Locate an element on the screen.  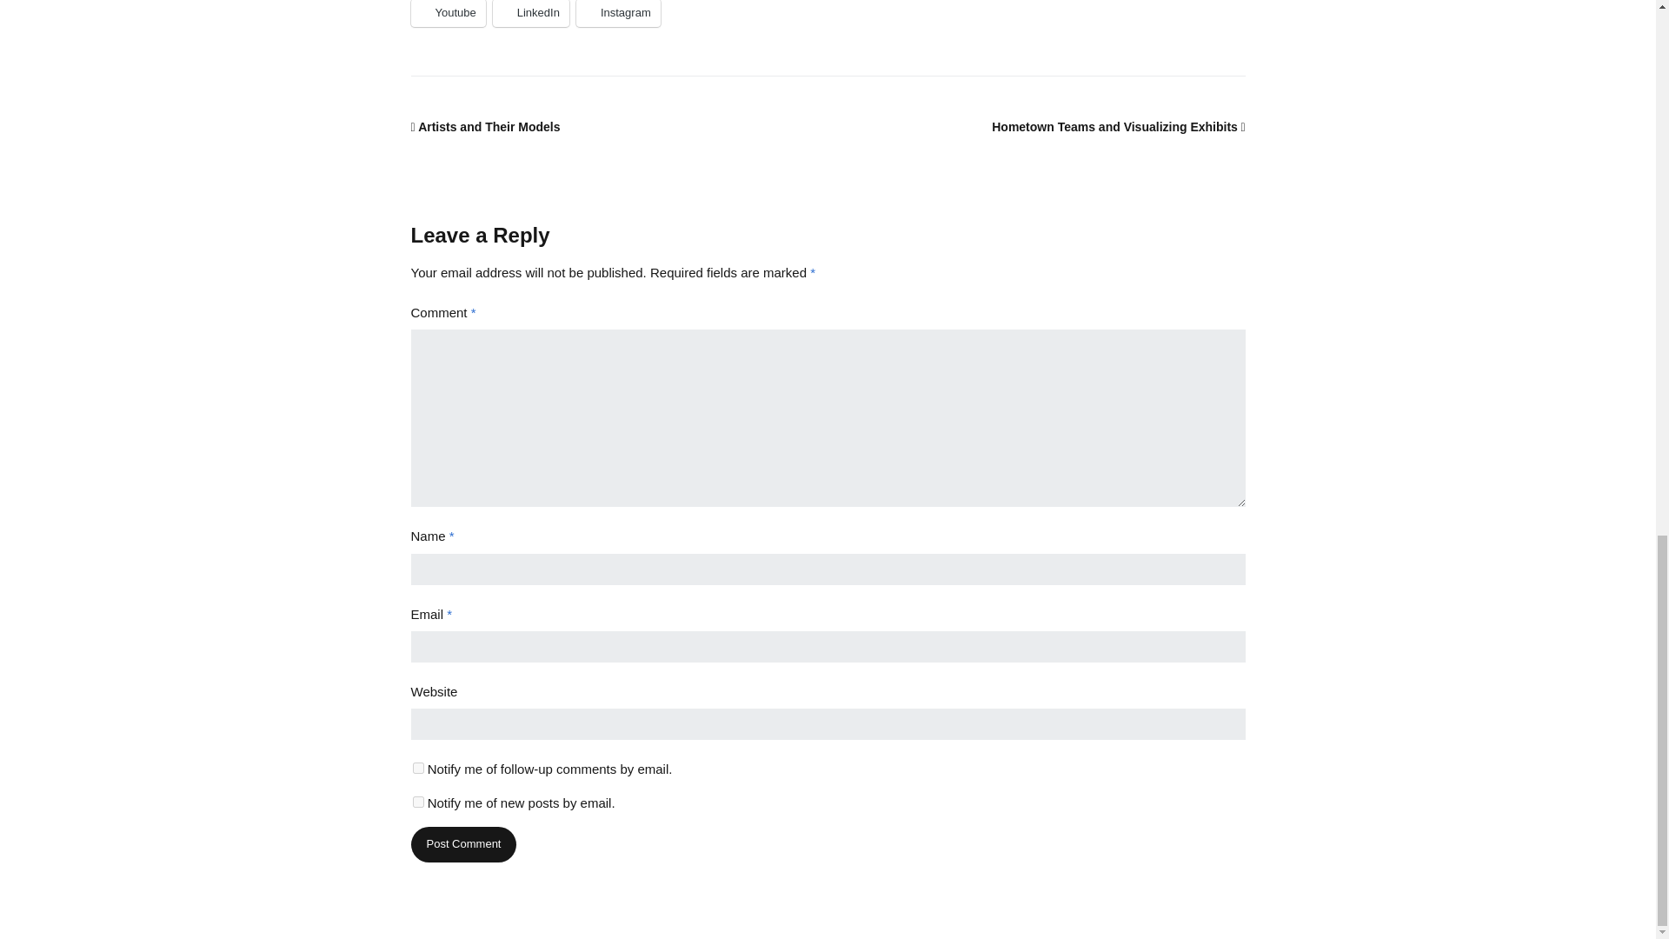
Hometown Teams and Visualizing Exhibits is located at coordinates (1118, 127).